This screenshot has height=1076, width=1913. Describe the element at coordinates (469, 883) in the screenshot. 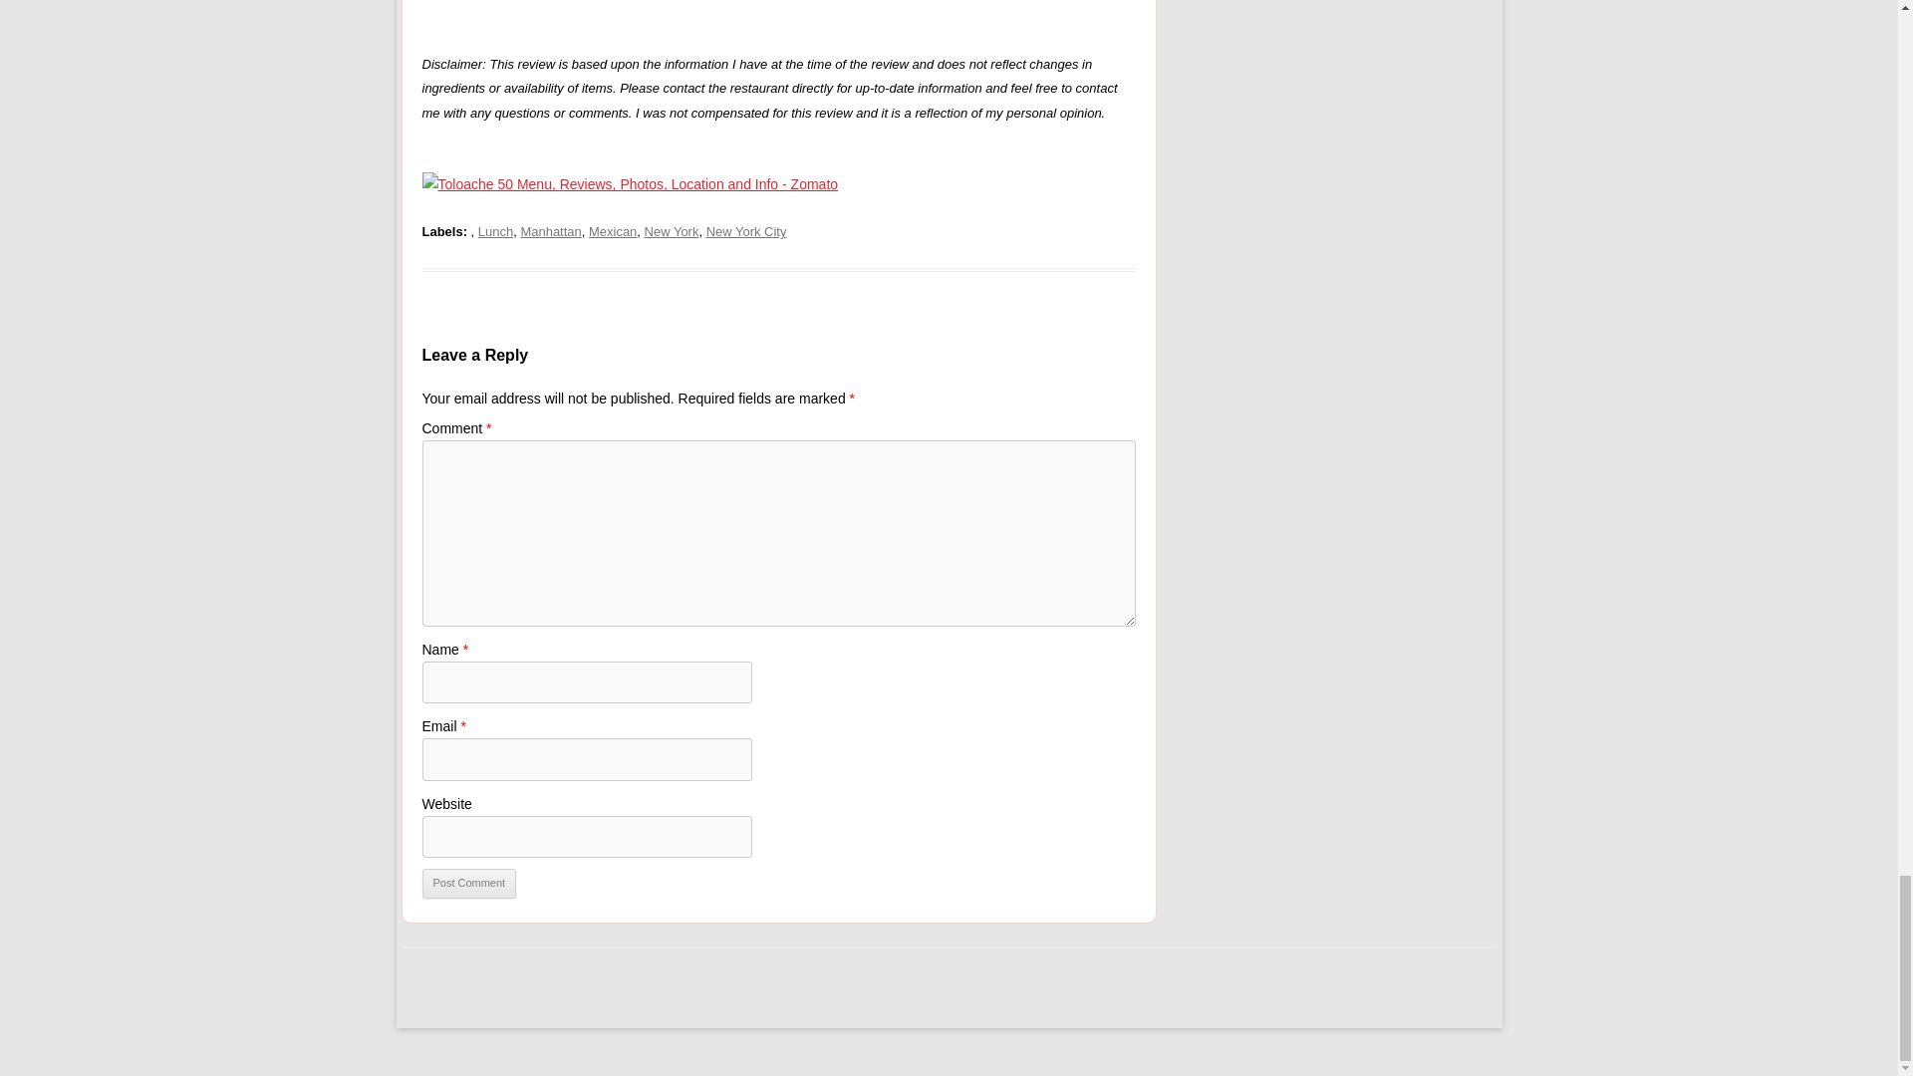

I see `Post Comment` at that location.